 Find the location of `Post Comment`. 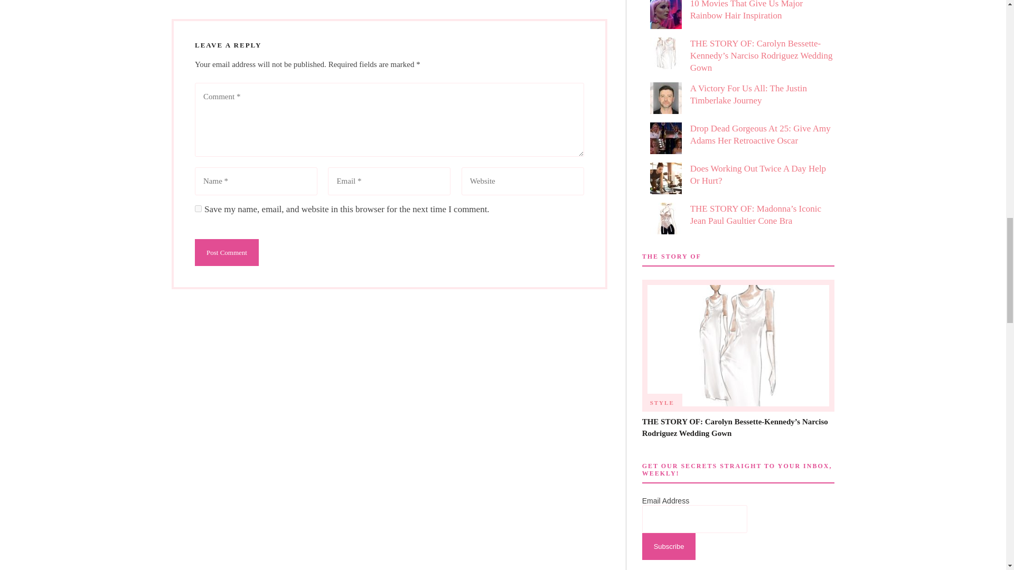

Post Comment is located at coordinates (226, 252).